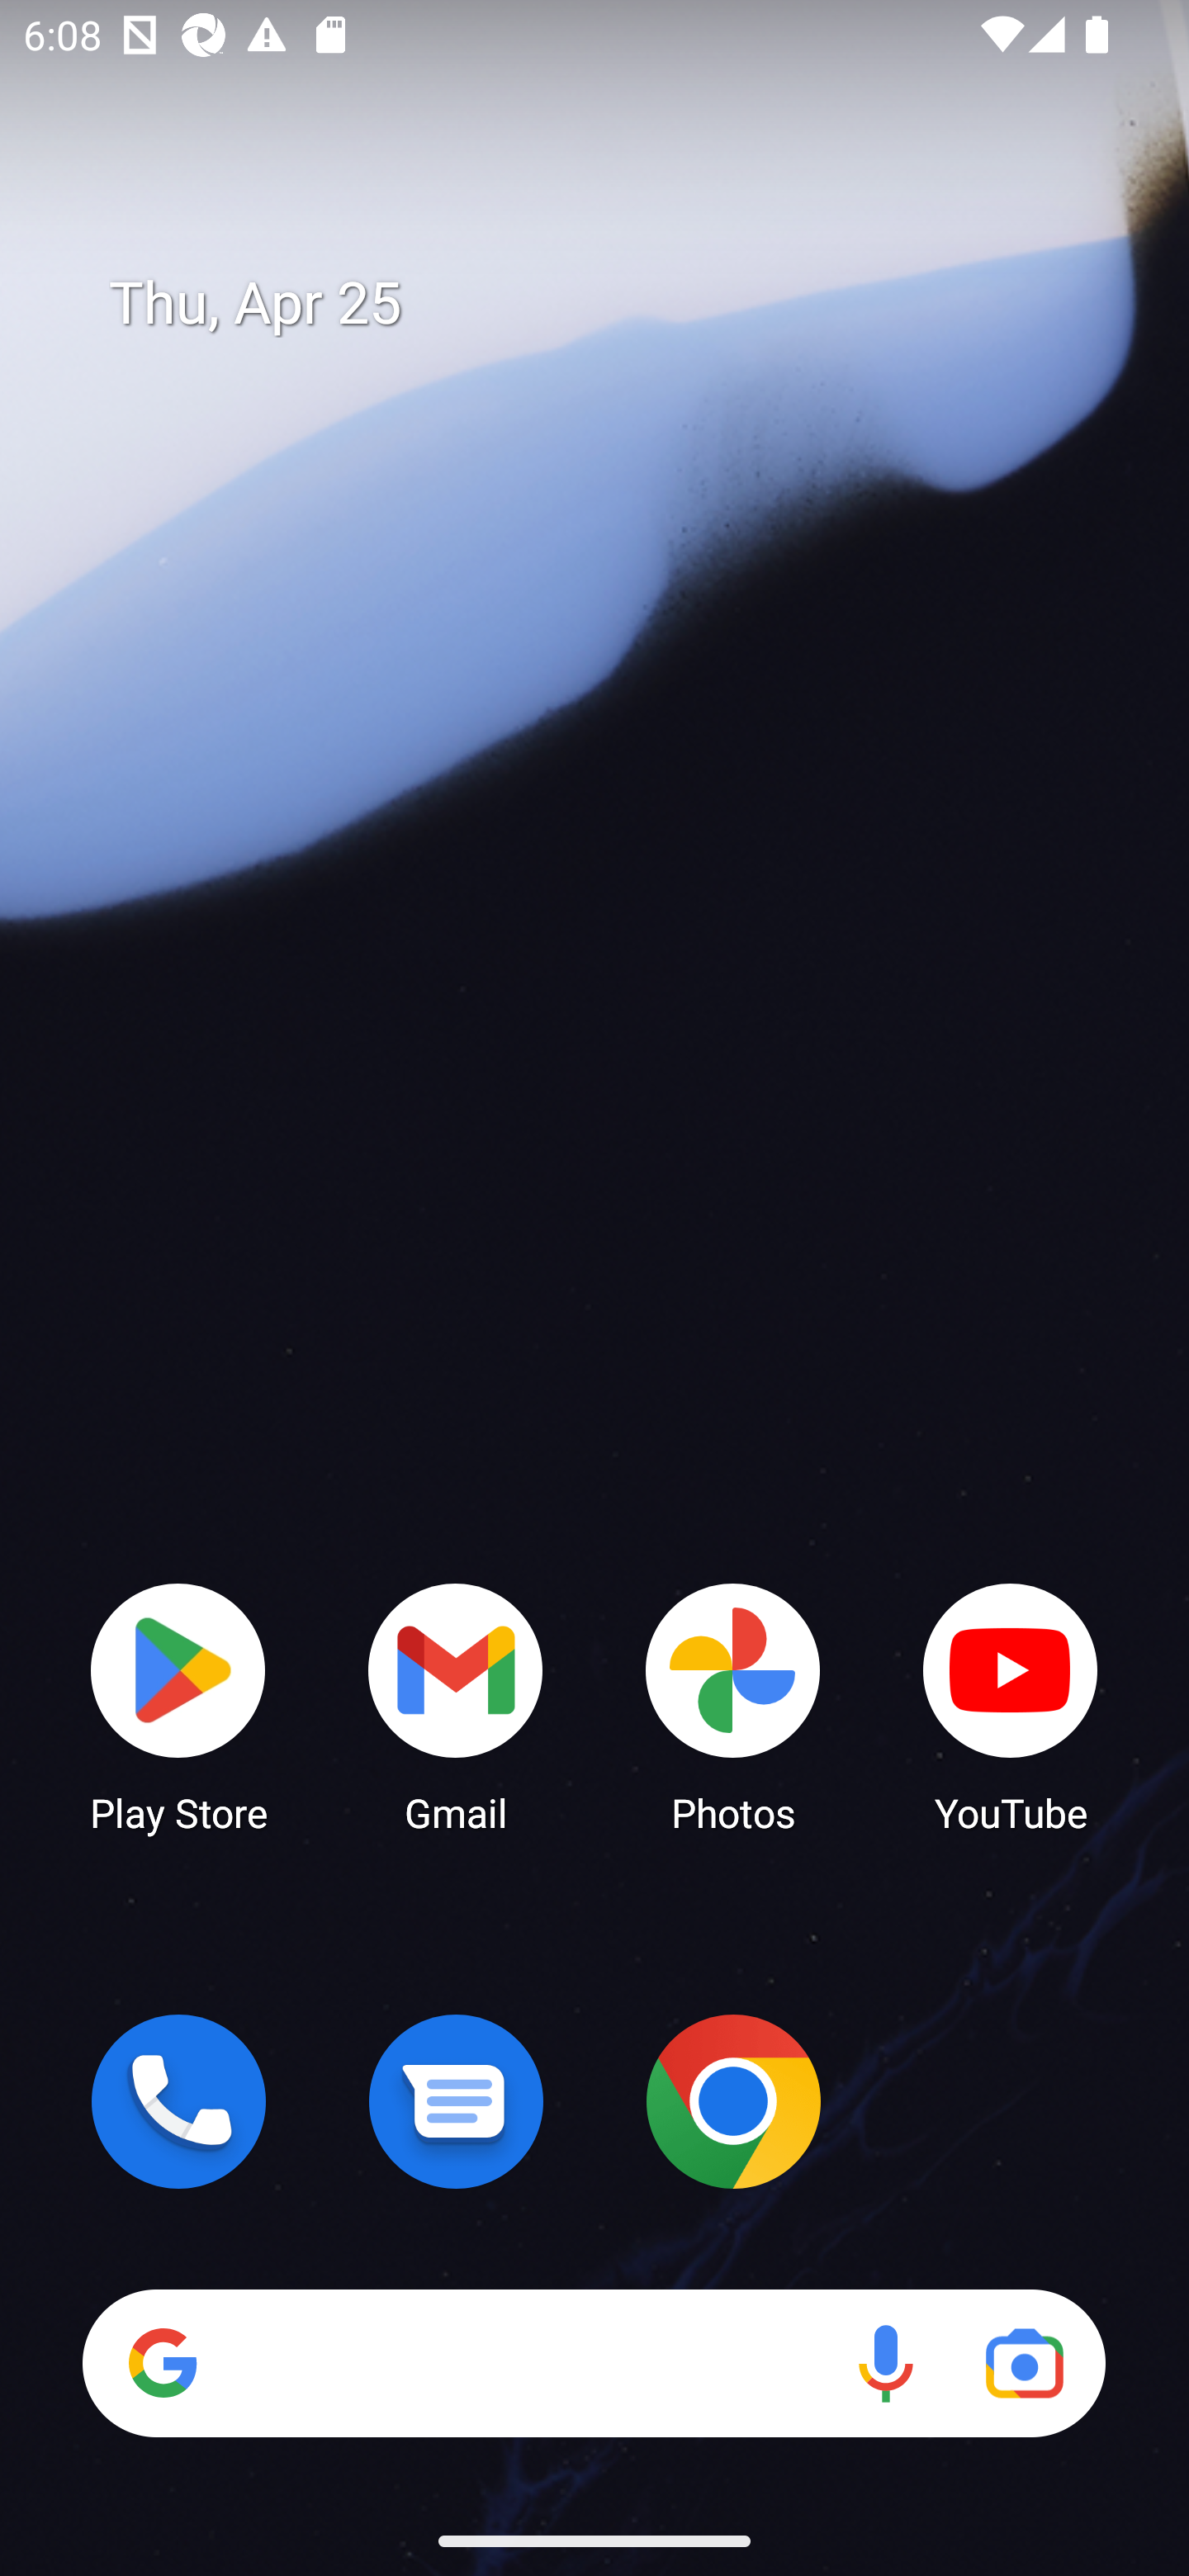 This screenshot has width=1189, height=2576. What do you see at coordinates (733, 2101) in the screenshot?
I see `Chrome` at bounding box center [733, 2101].